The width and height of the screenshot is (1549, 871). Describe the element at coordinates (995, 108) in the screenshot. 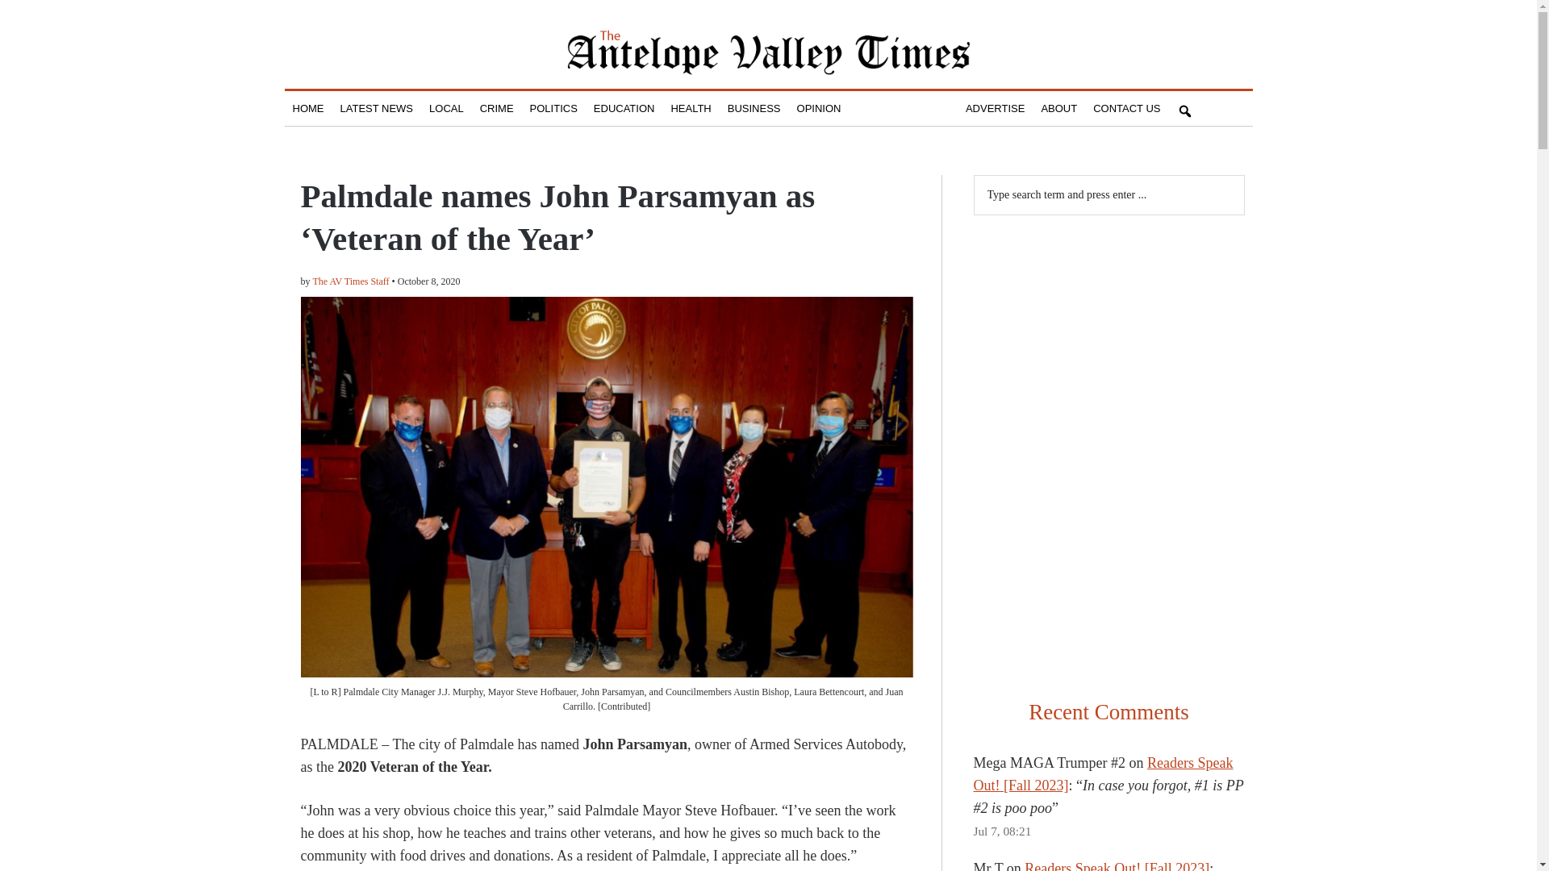

I see `ADVERTISE` at that location.